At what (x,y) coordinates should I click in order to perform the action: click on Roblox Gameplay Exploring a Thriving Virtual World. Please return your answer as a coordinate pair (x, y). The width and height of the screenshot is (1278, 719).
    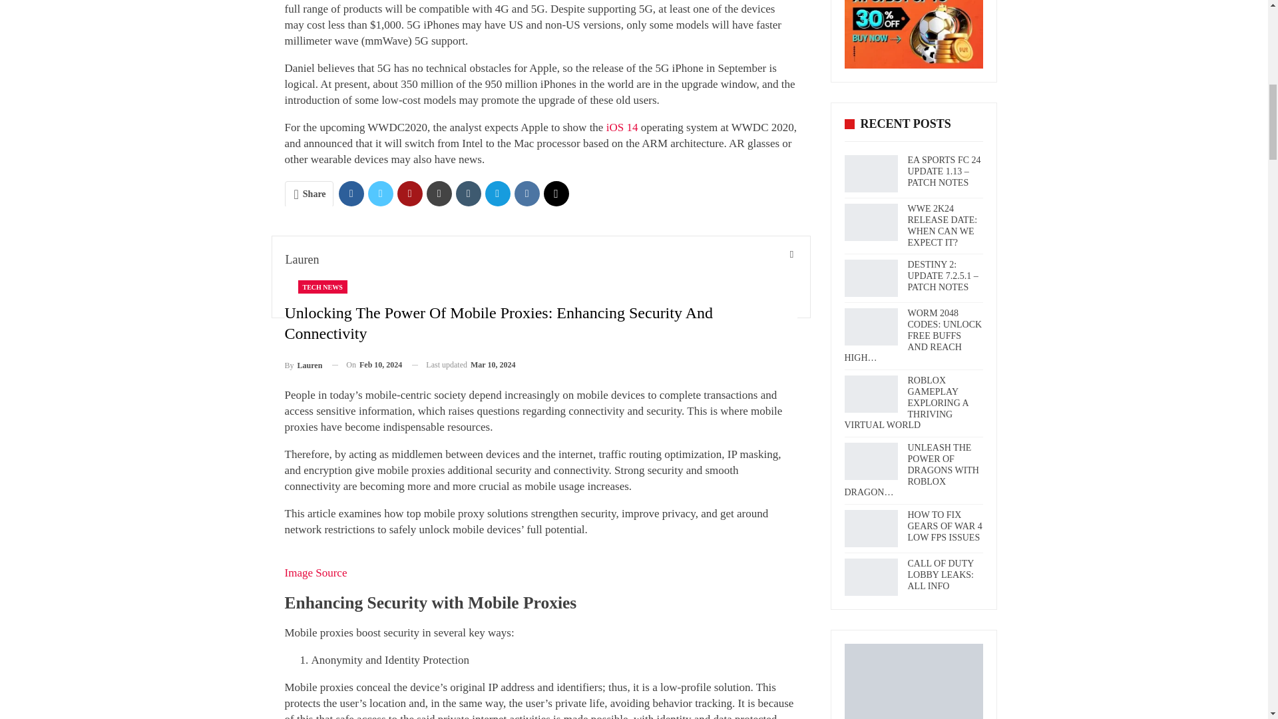
    Looking at the image, I should click on (870, 393).